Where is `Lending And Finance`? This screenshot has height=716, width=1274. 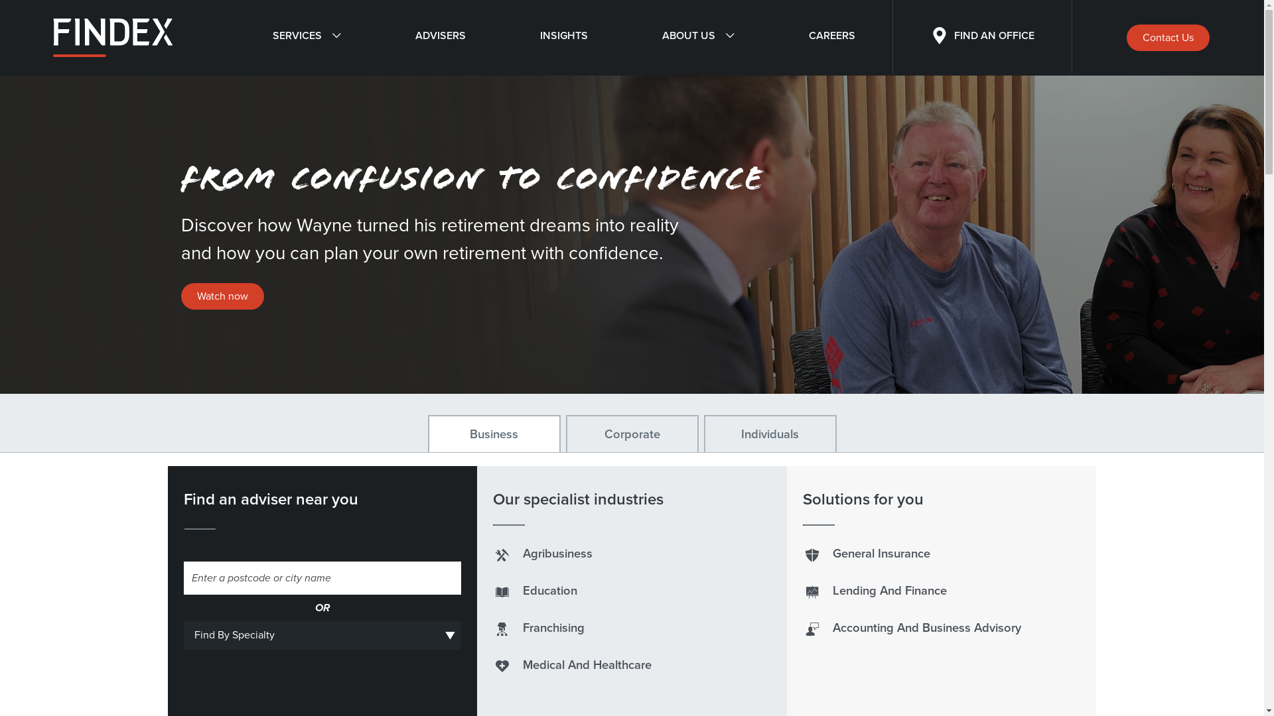 Lending And Finance is located at coordinates (875, 591).